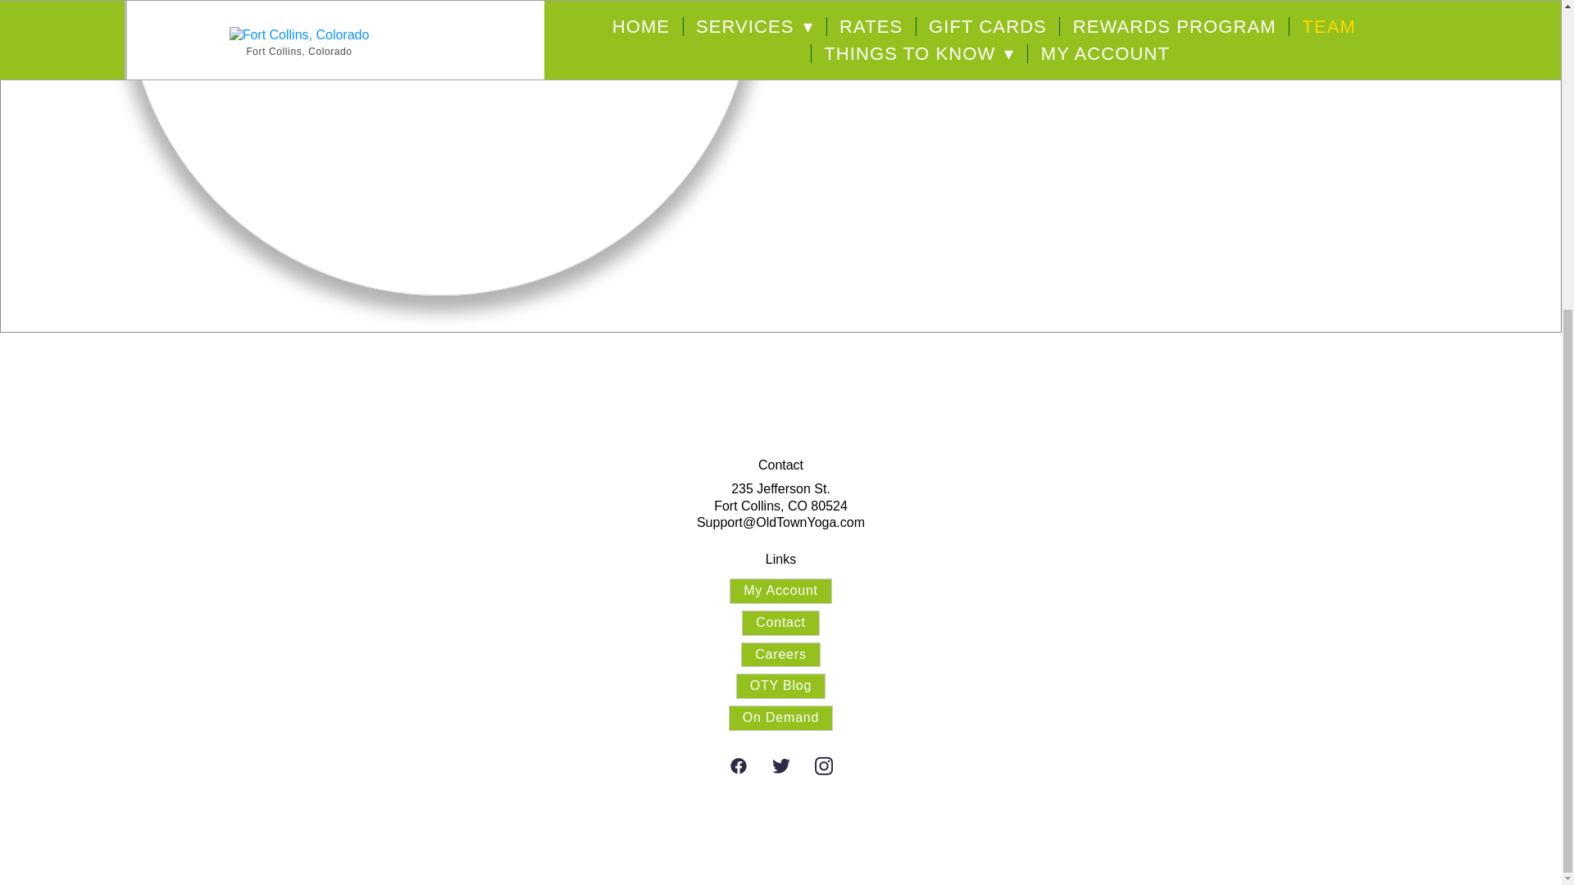  Describe the element at coordinates (780, 844) in the screenshot. I see `Created with SpaceCraft` at that location.